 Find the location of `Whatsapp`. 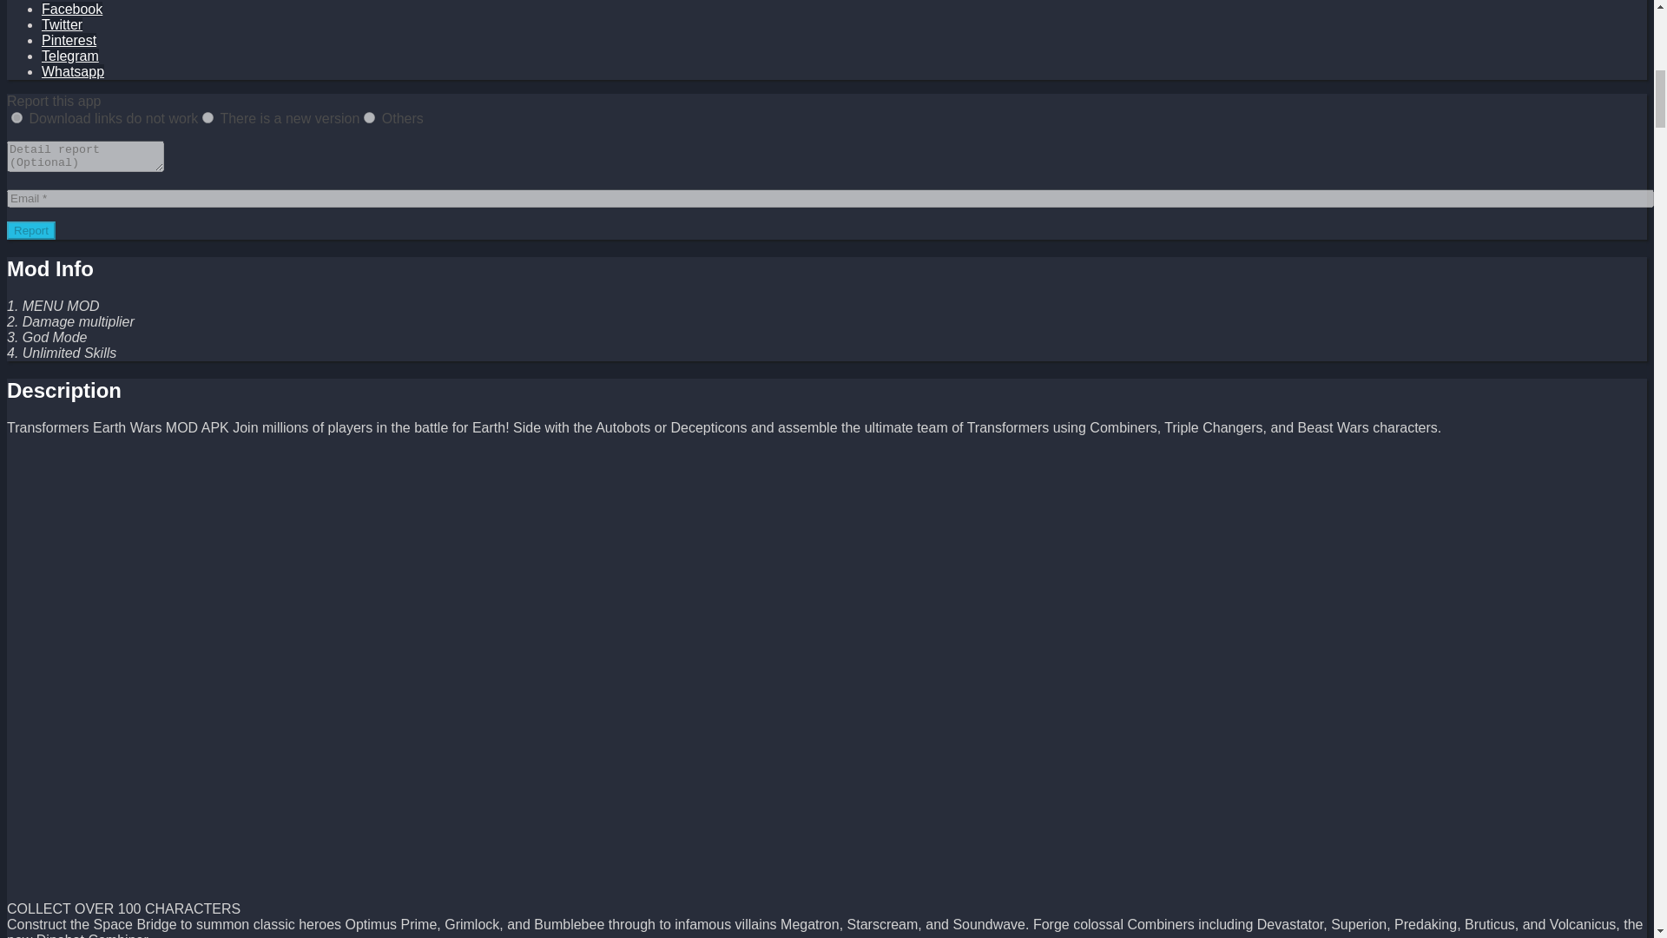

Whatsapp is located at coordinates (73, 71).